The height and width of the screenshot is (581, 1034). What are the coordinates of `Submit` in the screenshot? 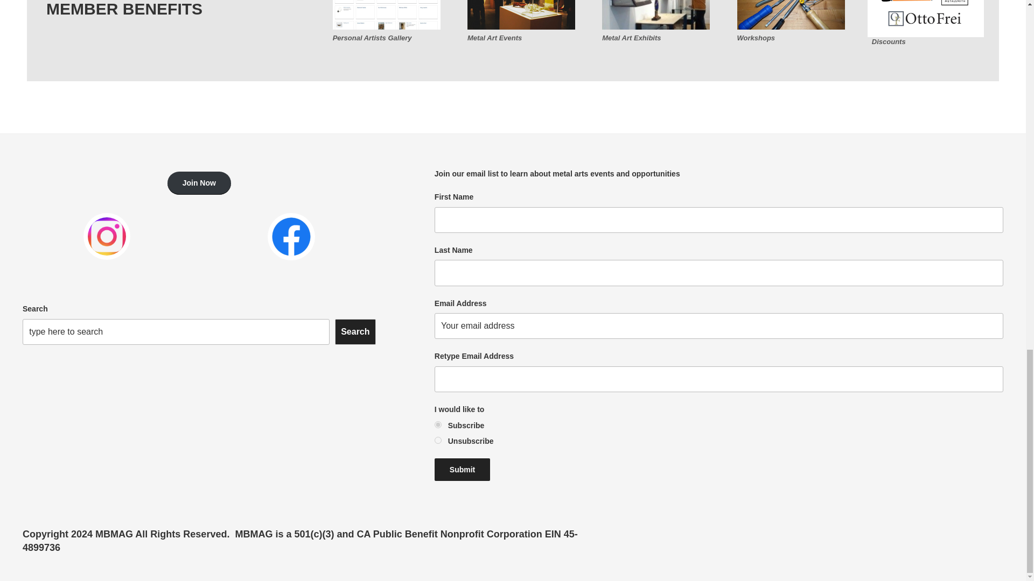 It's located at (462, 470).